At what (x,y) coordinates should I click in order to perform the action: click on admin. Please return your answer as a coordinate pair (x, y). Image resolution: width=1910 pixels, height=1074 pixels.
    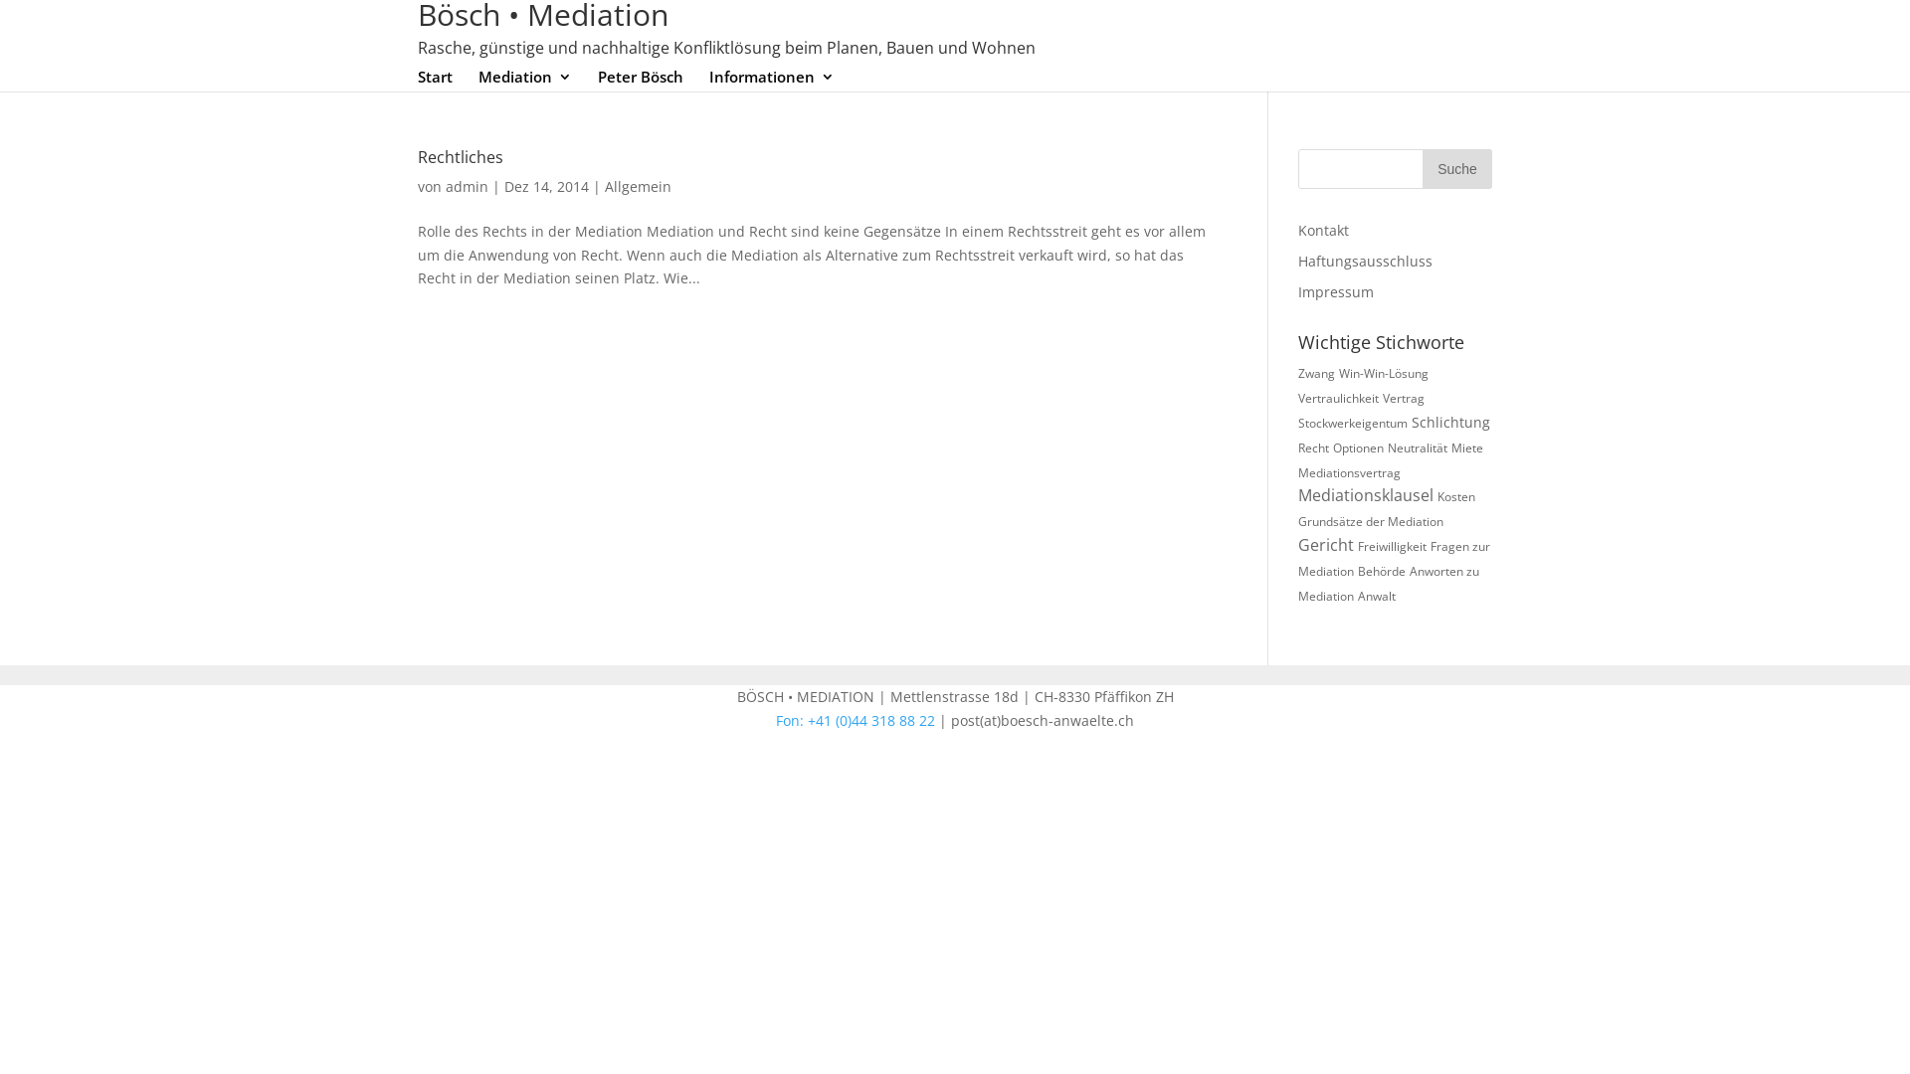
    Looking at the image, I should click on (468, 187).